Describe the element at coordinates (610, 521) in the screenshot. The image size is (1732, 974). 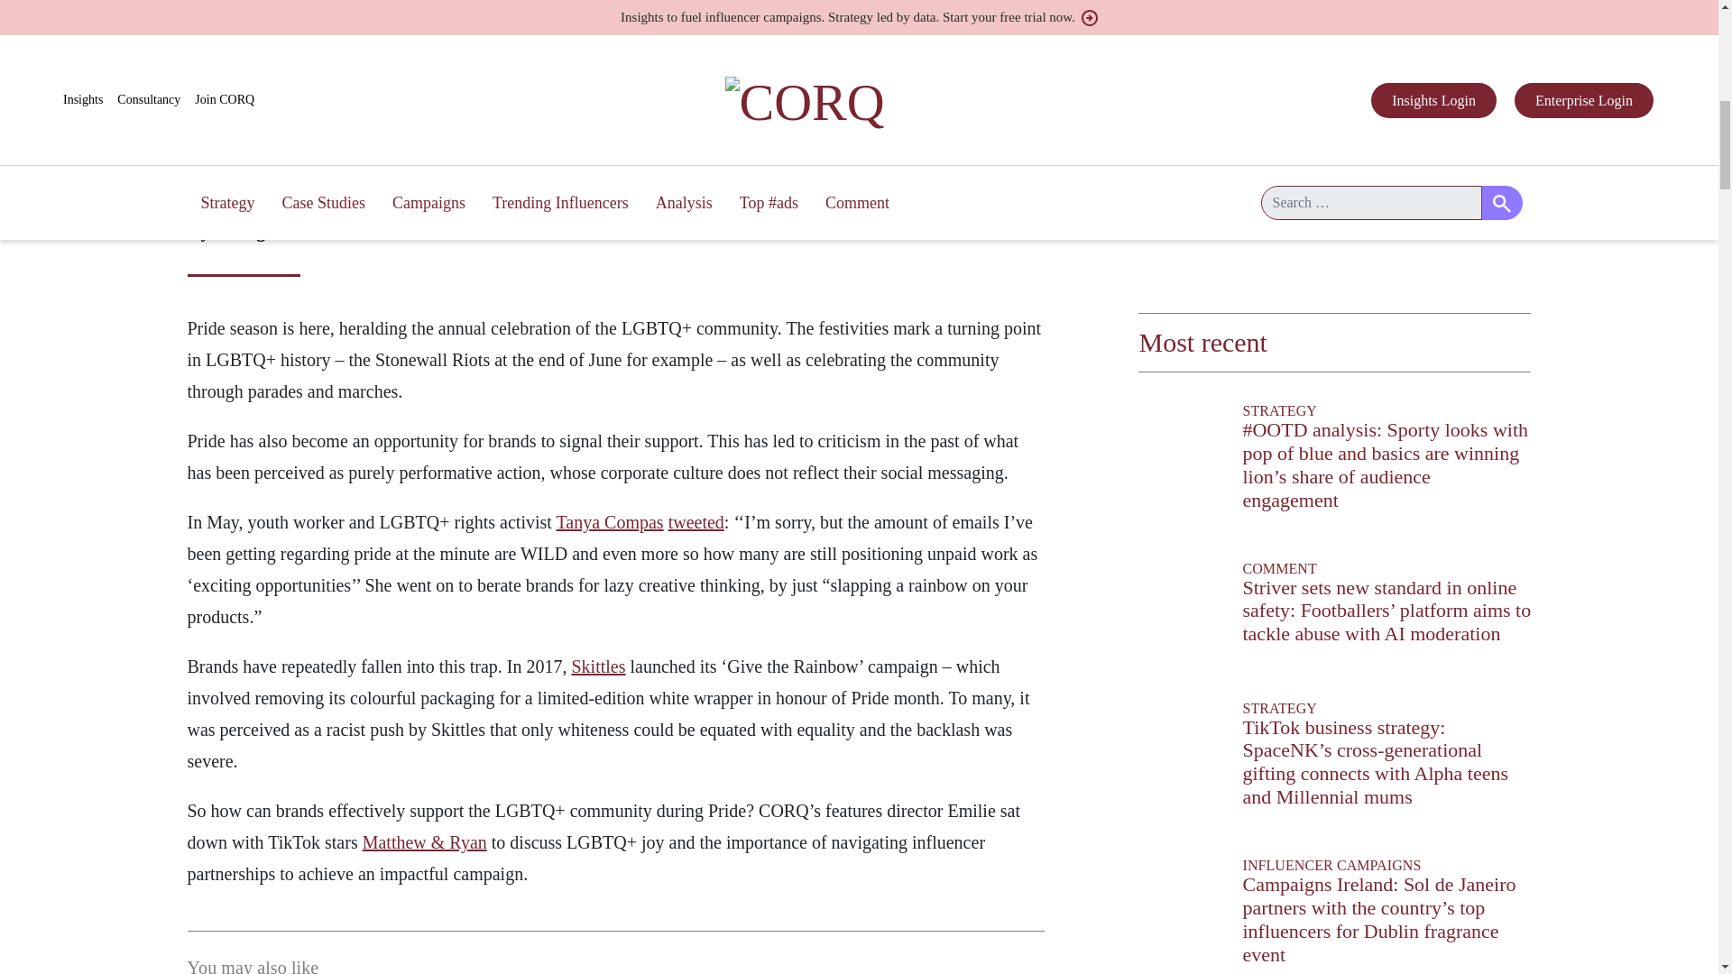
I see `Tanya Compas` at that location.